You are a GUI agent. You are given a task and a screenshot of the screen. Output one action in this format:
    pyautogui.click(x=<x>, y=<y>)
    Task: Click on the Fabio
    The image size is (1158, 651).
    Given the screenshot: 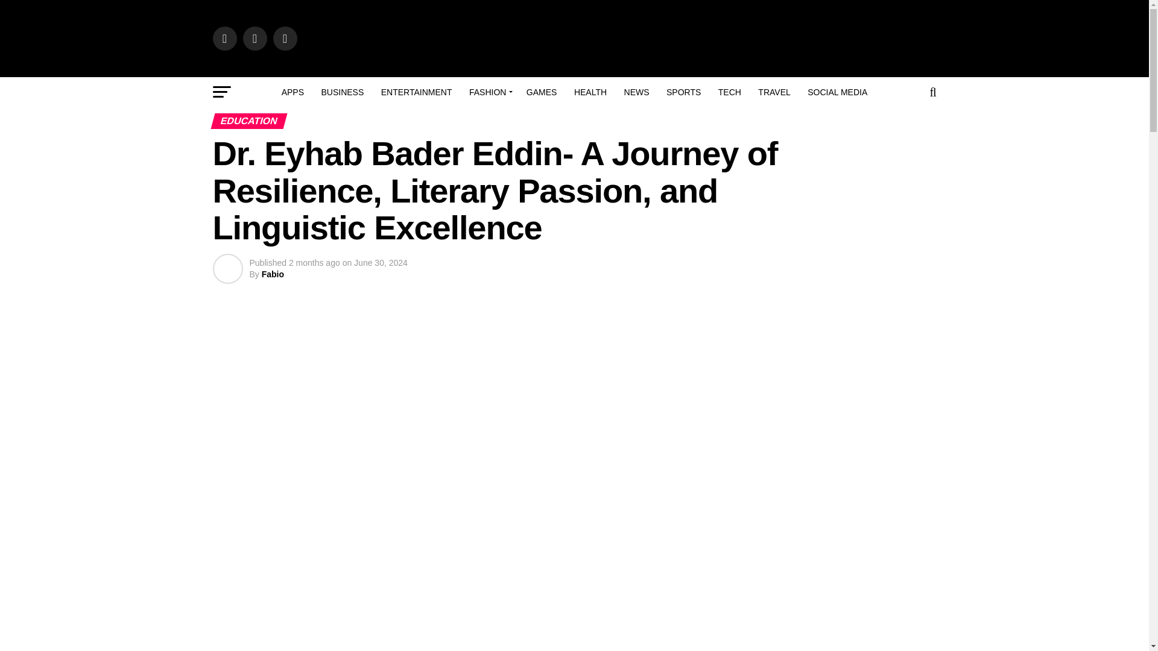 What is the action you would take?
    pyautogui.click(x=273, y=274)
    